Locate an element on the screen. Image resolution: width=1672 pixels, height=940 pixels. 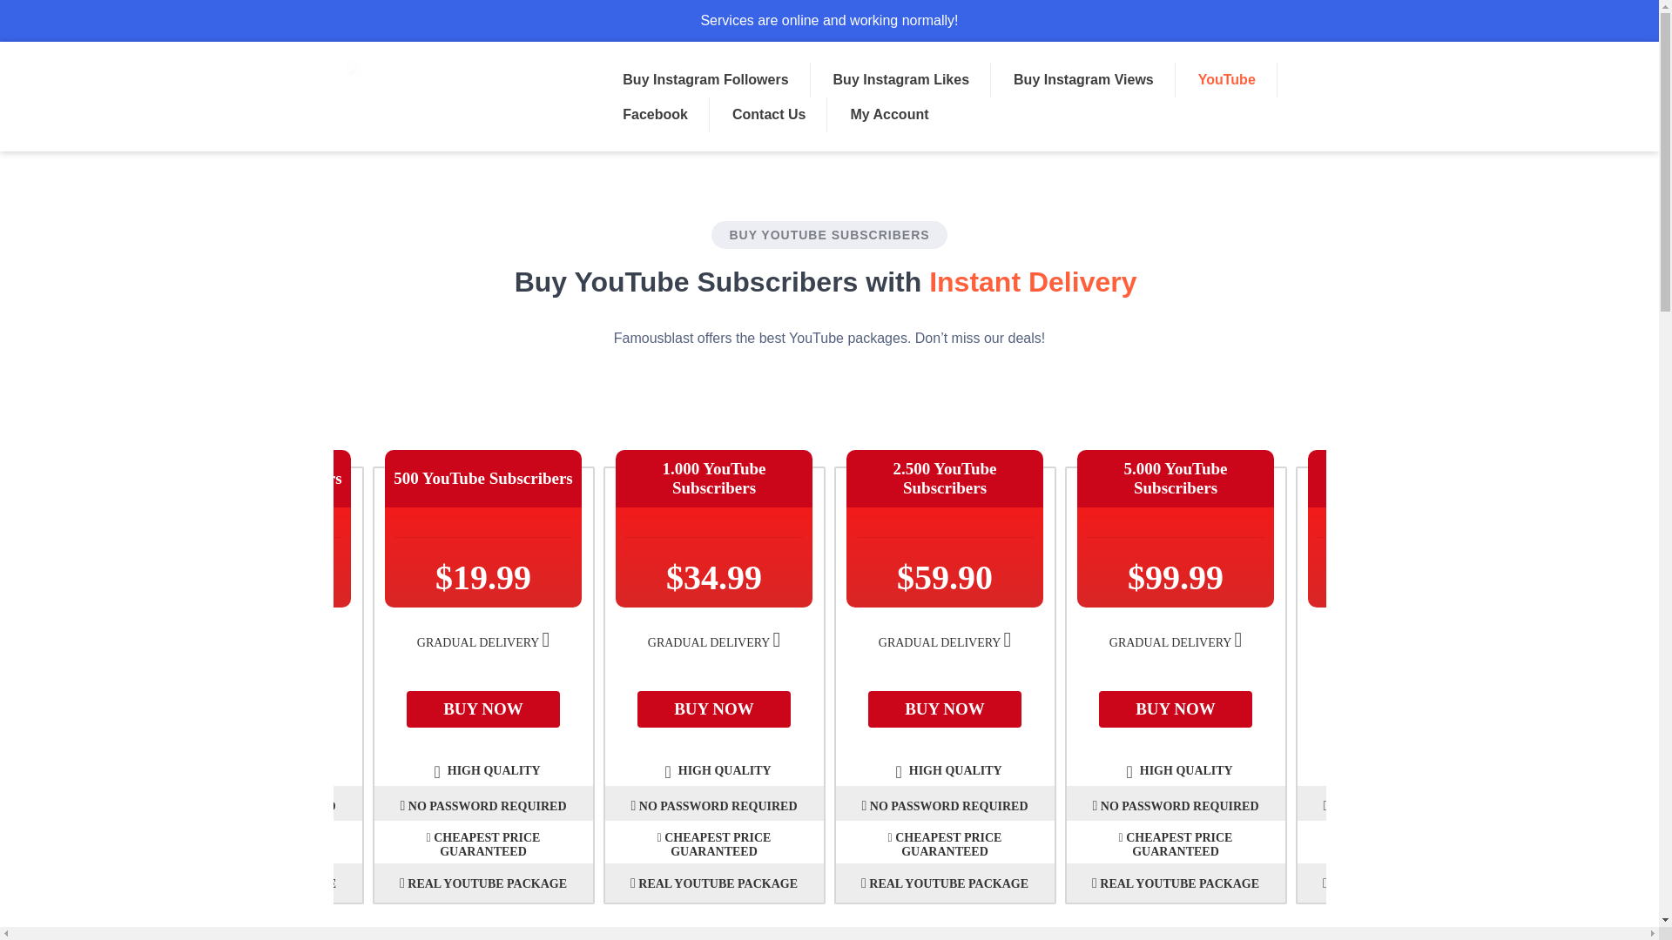
Buy Instagram Views is located at coordinates (1083, 80).